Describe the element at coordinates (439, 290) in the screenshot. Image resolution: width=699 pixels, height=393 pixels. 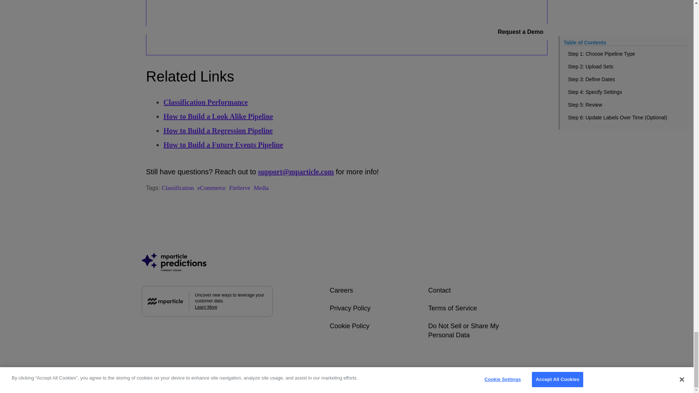
I see `Contact` at that location.